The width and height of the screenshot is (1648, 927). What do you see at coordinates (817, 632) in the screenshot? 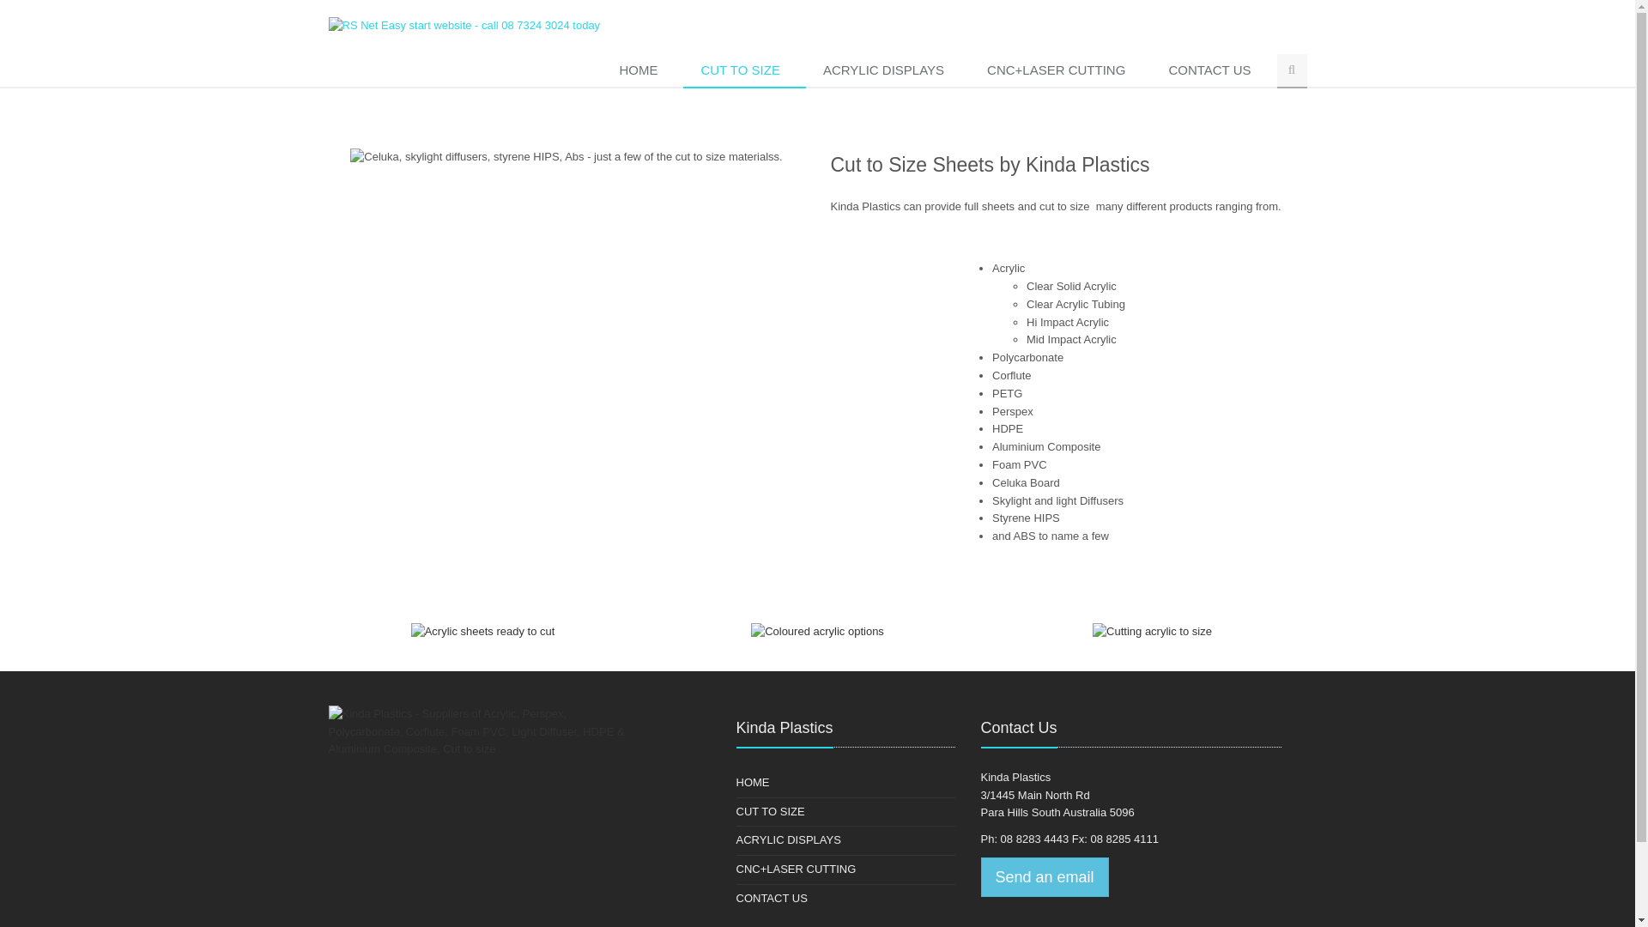
I see `Coloured acrylic options` at bounding box center [817, 632].